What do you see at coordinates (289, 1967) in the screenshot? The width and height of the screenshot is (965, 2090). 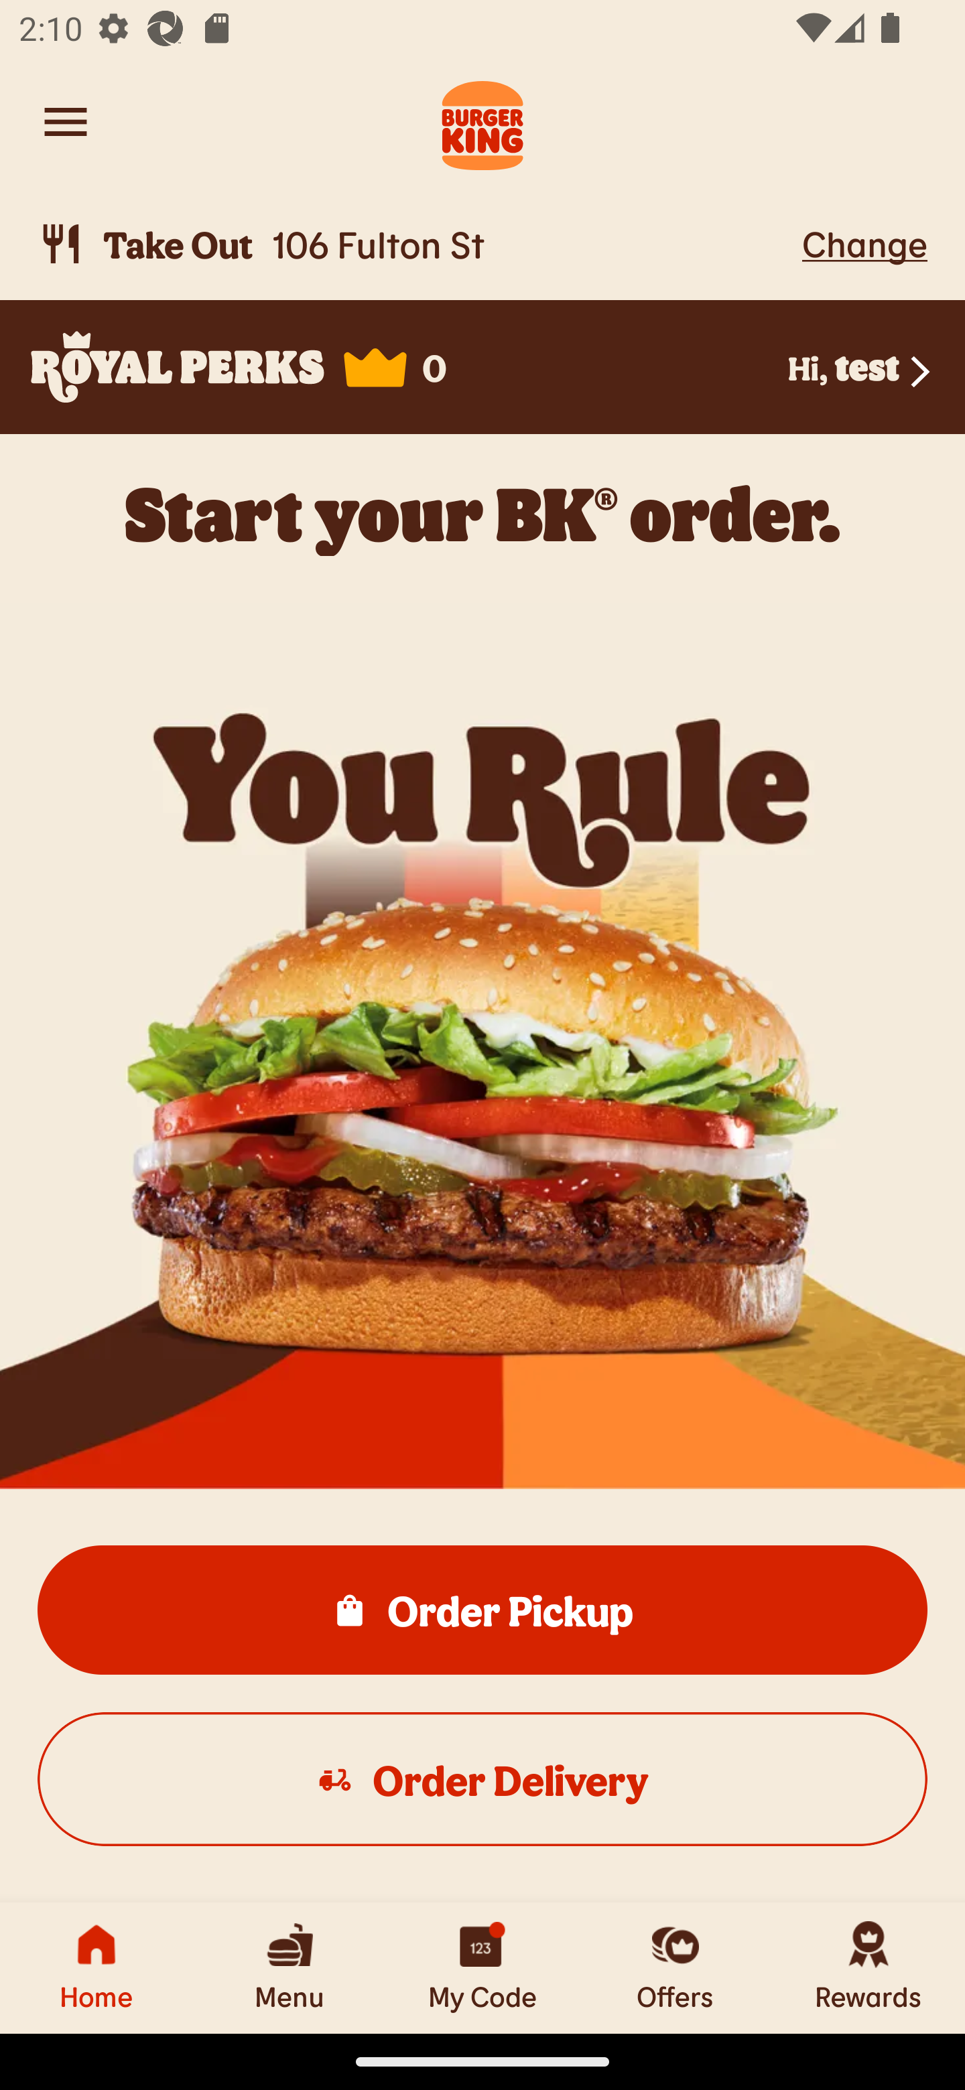 I see `Menu` at bounding box center [289, 1967].